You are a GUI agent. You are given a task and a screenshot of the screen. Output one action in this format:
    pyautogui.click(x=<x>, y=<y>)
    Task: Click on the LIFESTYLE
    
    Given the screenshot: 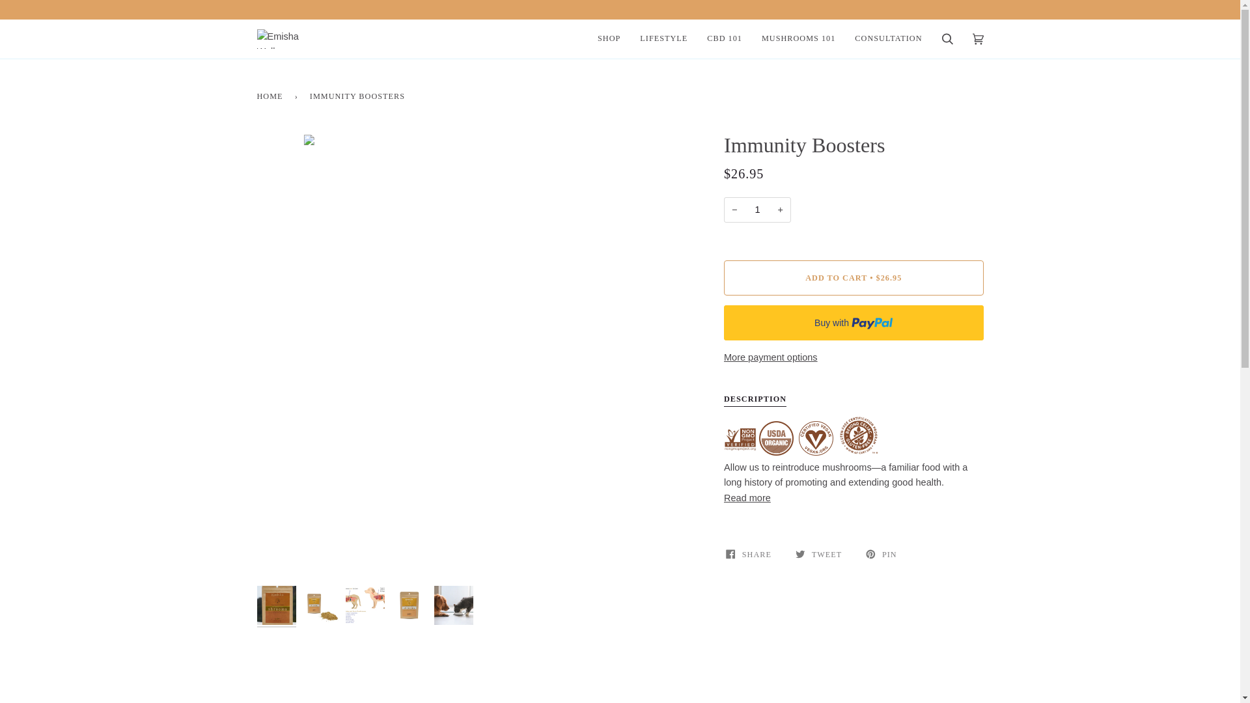 What is the action you would take?
    pyautogui.click(x=663, y=39)
    